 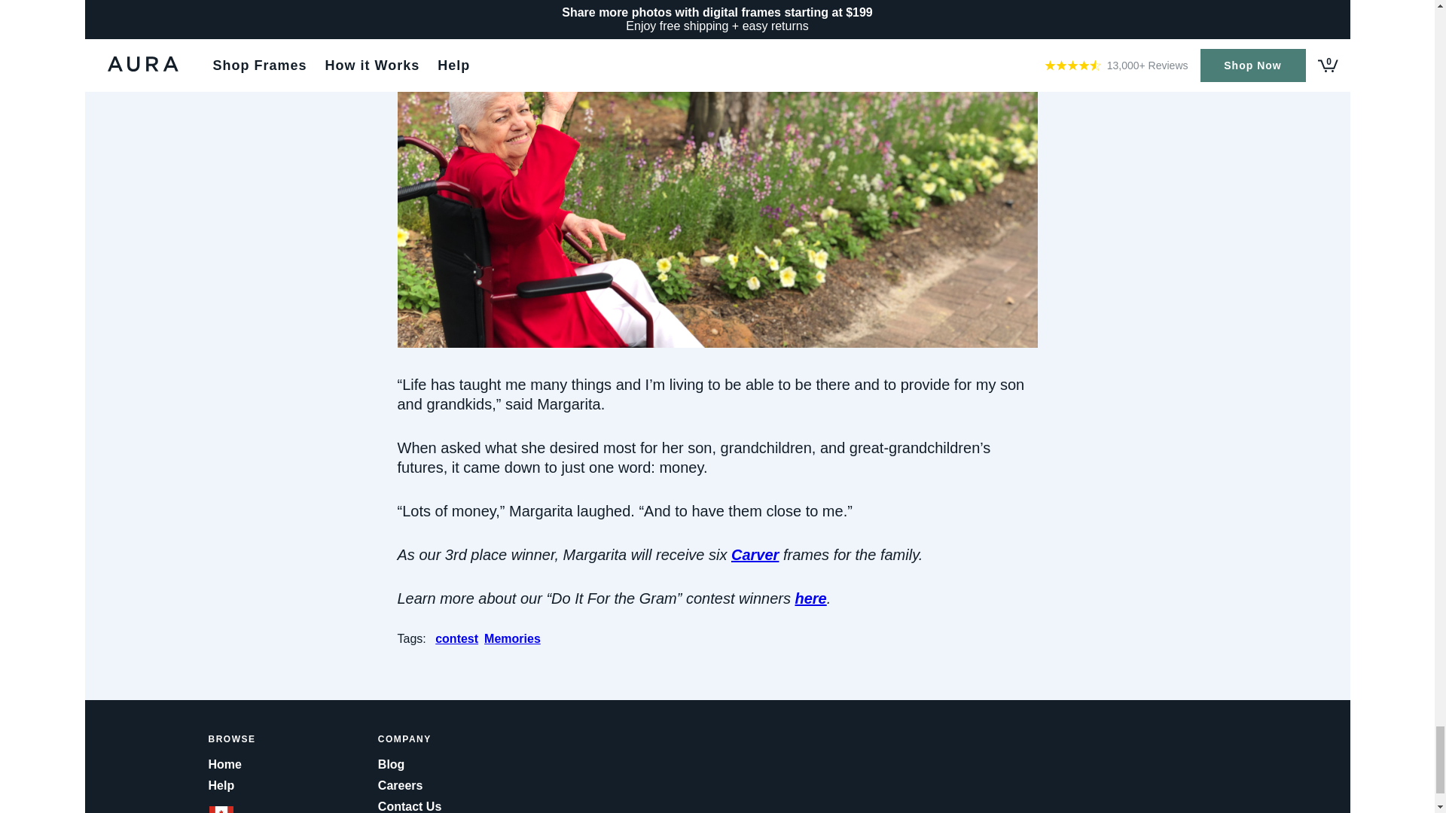 What do you see at coordinates (459, 638) in the screenshot?
I see `contest` at bounding box center [459, 638].